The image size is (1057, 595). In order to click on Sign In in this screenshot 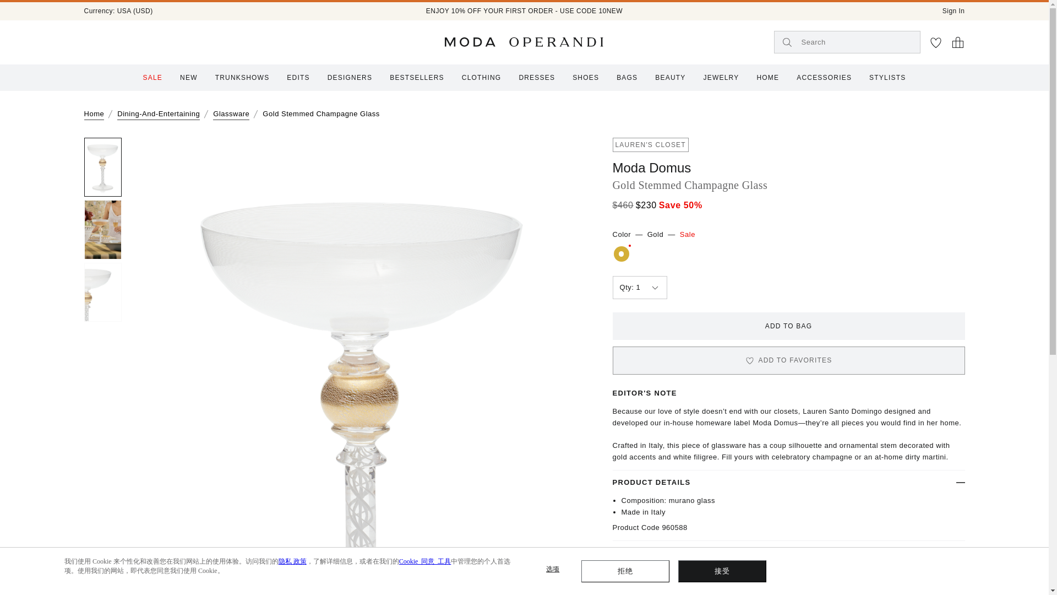, I will do `click(954, 11)`.